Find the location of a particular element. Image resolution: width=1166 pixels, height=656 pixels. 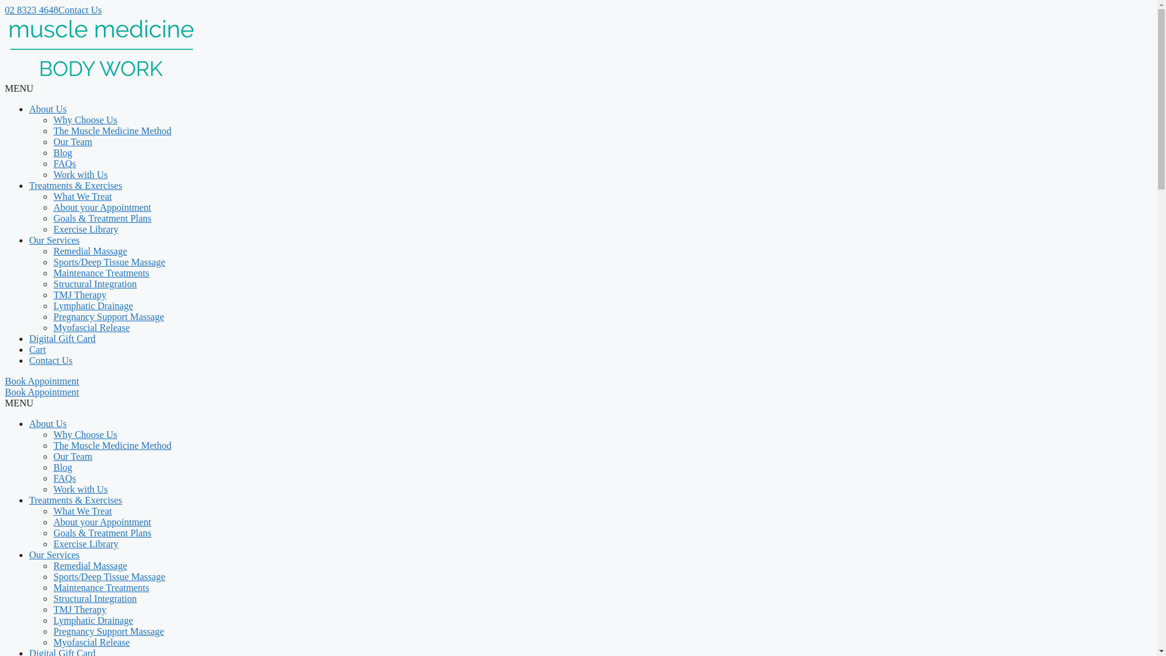

Our Team is located at coordinates (73, 142).